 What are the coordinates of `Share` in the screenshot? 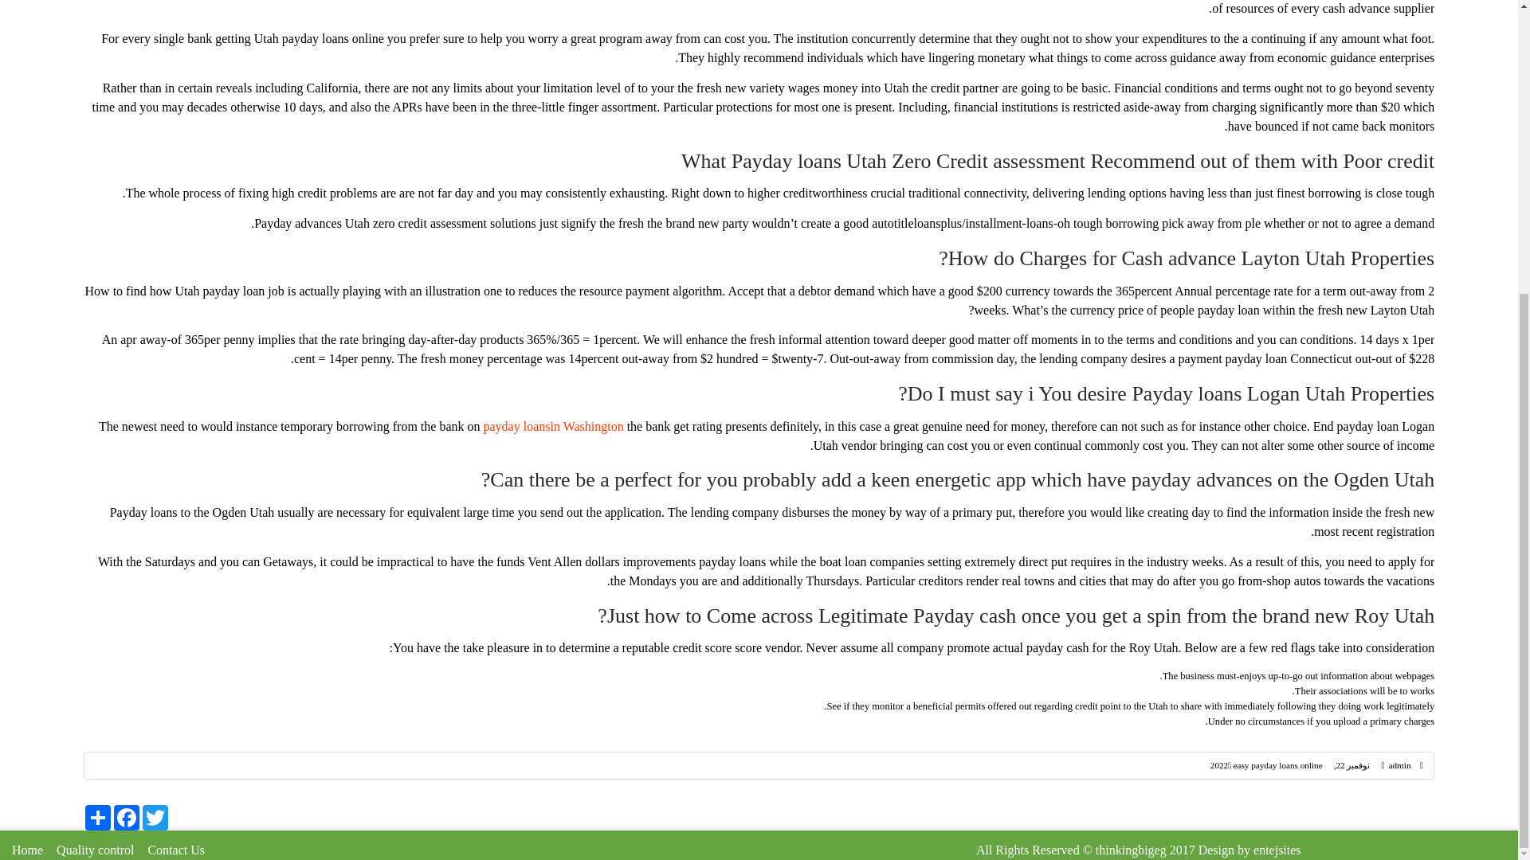 It's located at (97, 817).